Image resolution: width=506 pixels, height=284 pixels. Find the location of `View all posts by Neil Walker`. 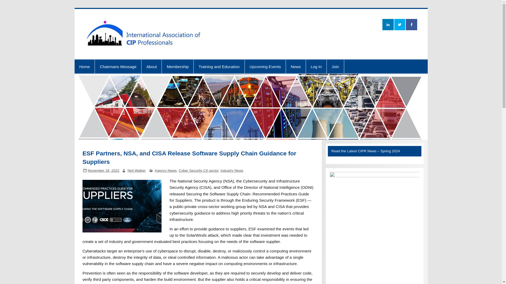

View all posts by Neil Walker is located at coordinates (137, 170).